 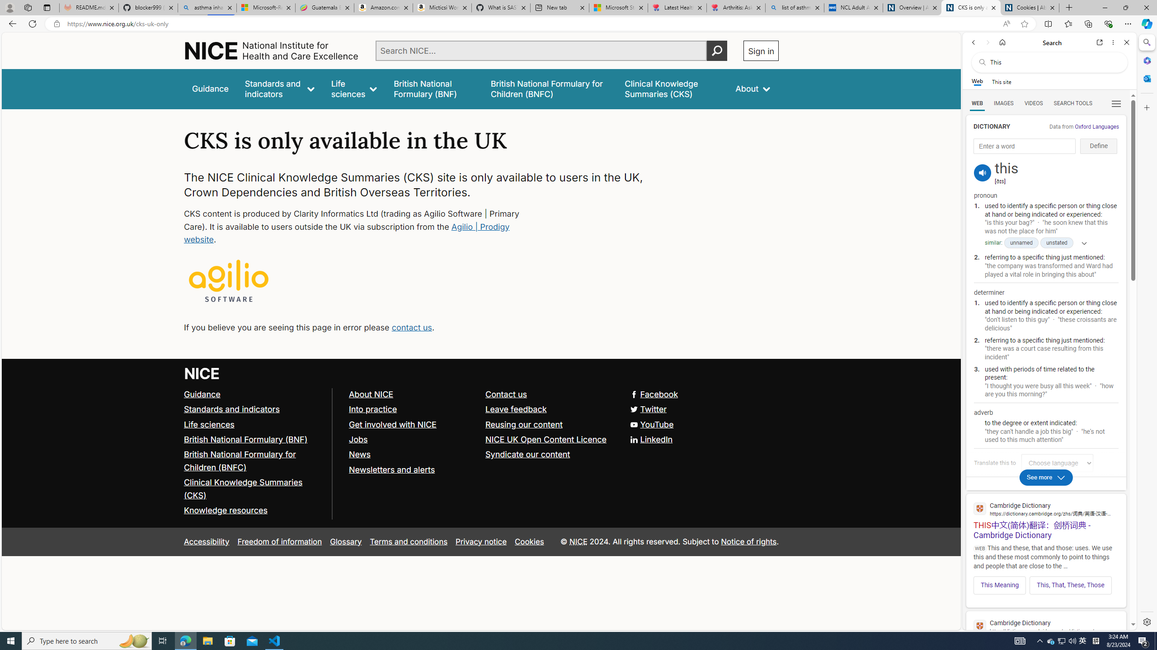 What do you see at coordinates (412, 395) in the screenshot?
I see `About NICE` at bounding box center [412, 395].